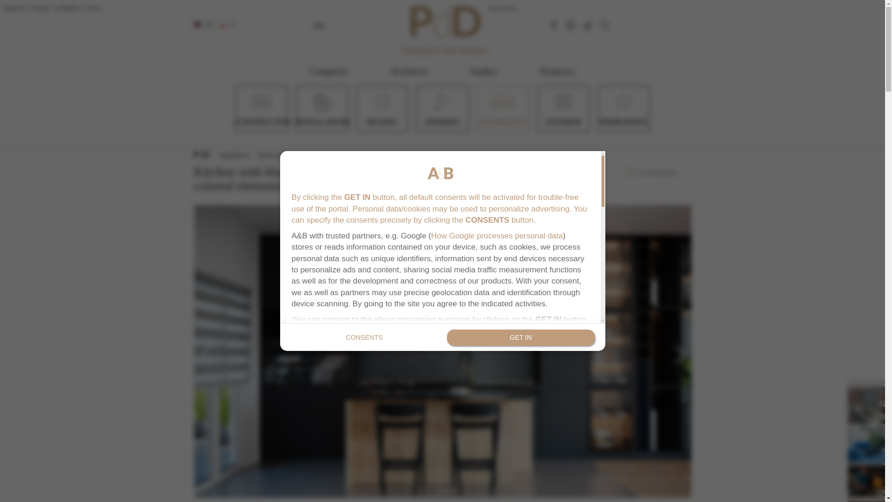  I want to click on Producers, so click(557, 72).